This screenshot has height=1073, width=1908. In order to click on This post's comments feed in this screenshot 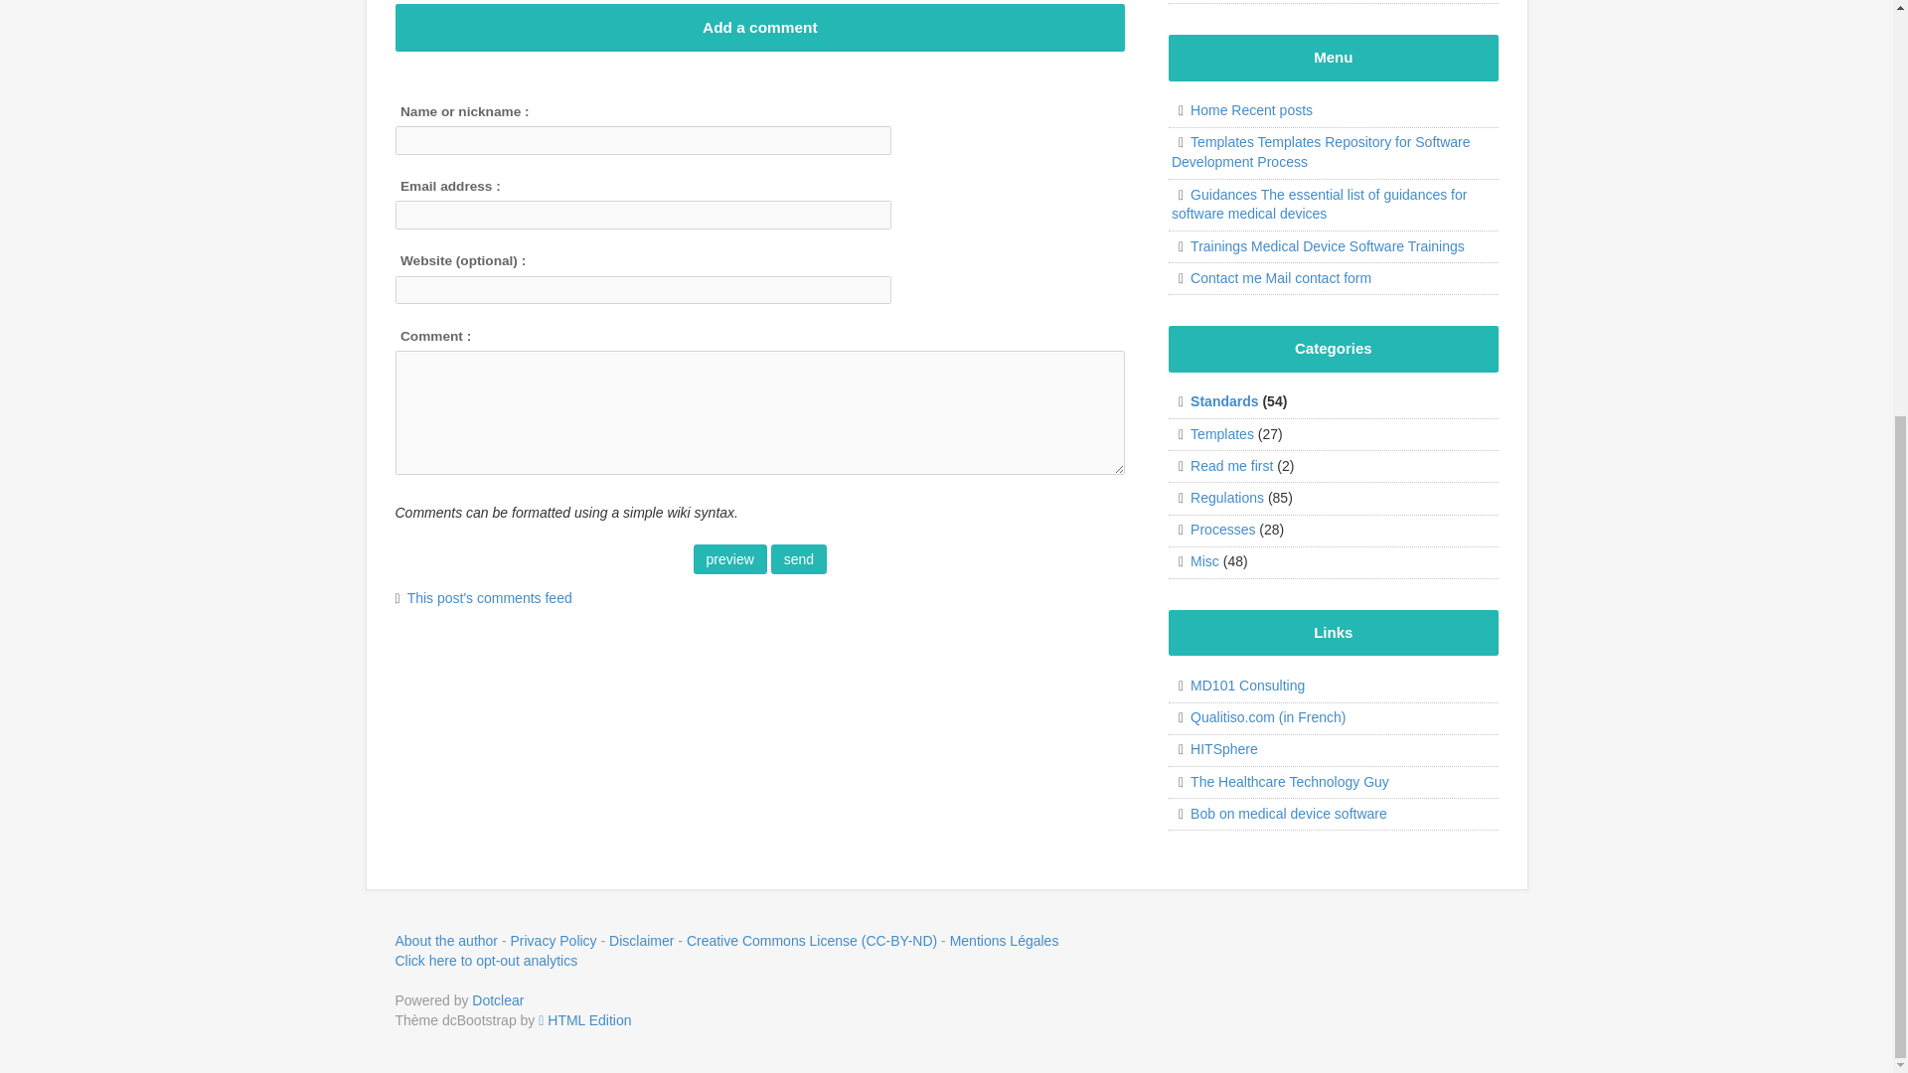, I will do `click(483, 598)`.